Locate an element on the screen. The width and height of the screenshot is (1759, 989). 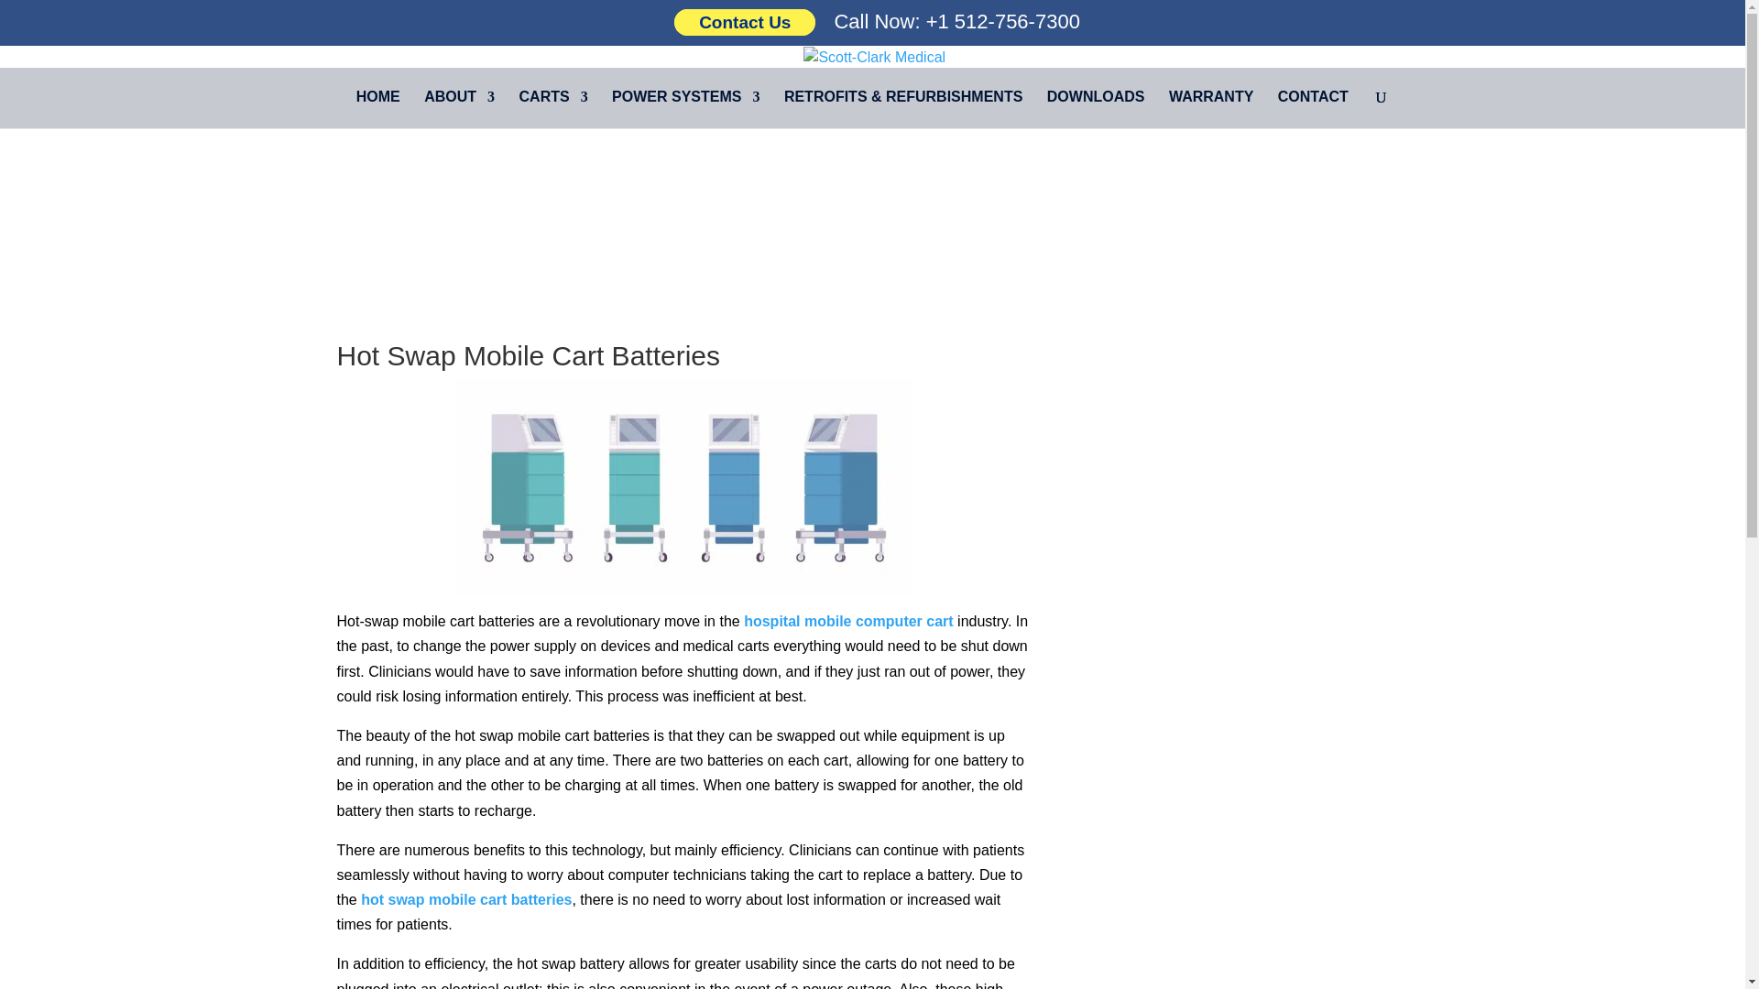
hospital mobile computer cart is located at coordinates (848, 621).